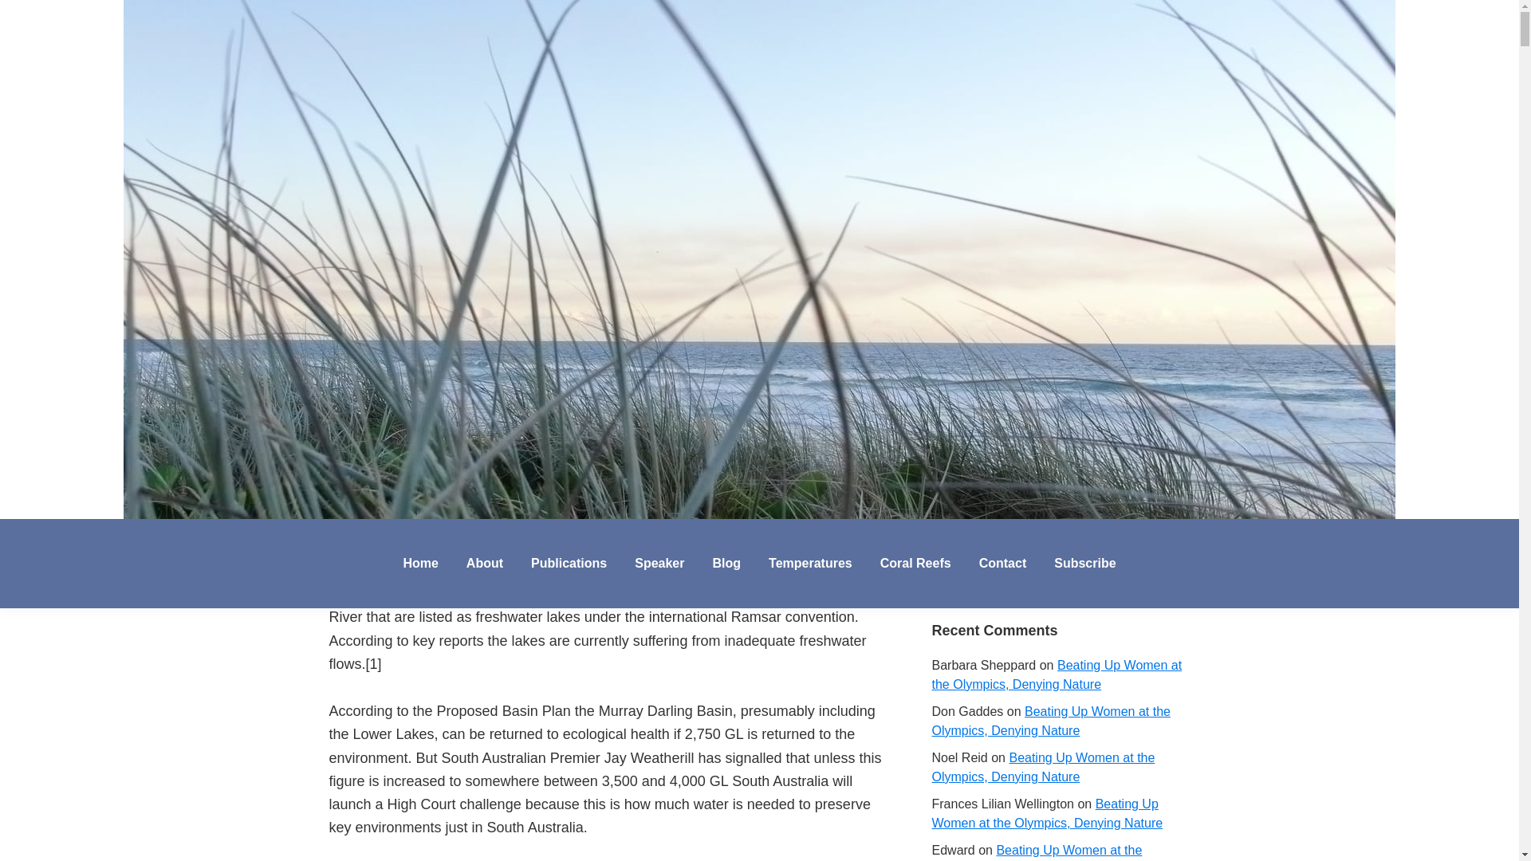 This screenshot has width=1531, height=861. What do you see at coordinates (451, 115) in the screenshot?
I see `jennifer` at bounding box center [451, 115].